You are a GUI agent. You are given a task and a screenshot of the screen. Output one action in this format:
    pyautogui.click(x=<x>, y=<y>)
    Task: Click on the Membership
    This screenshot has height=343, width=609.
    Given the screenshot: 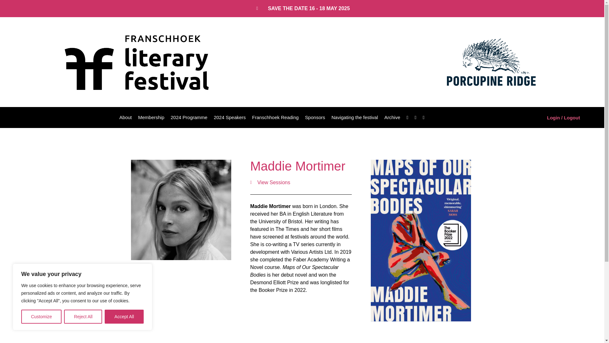 What is the action you would take?
    pyautogui.click(x=151, y=118)
    